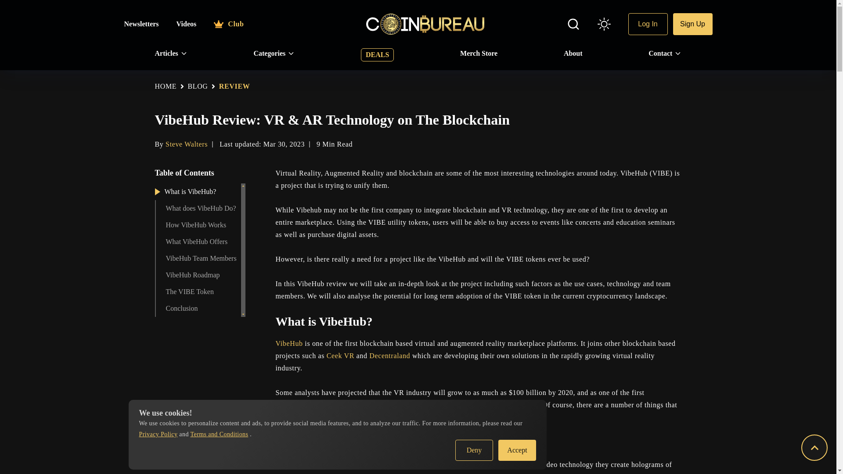  What do you see at coordinates (140, 24) in the screenshot?
I see `Newsletters` at bounding box center [140, 24].